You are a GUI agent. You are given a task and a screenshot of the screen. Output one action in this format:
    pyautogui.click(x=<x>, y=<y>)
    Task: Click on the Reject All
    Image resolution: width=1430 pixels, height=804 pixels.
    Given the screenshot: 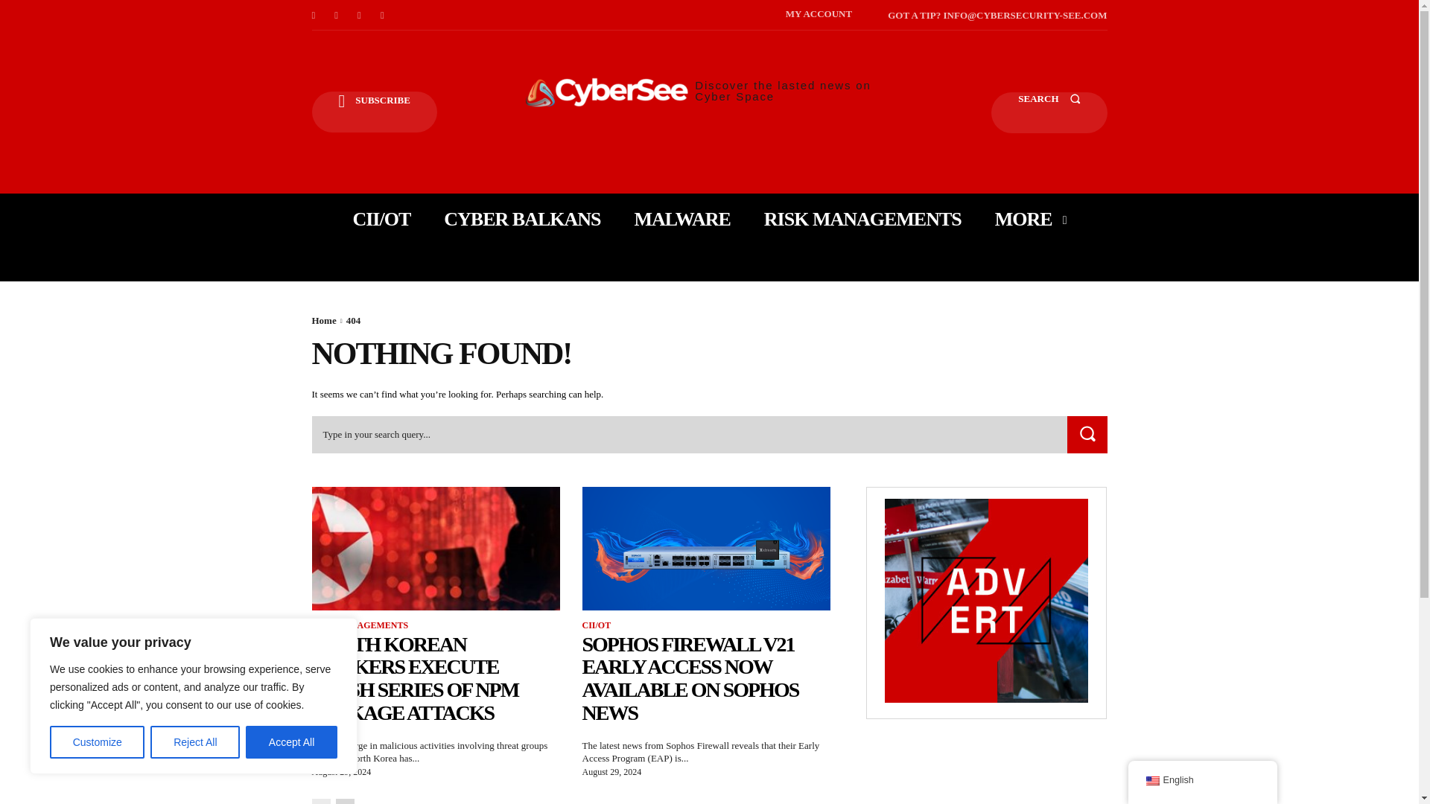 What is the action you would take?
    pyautogui.click(x=195, y=742)
    